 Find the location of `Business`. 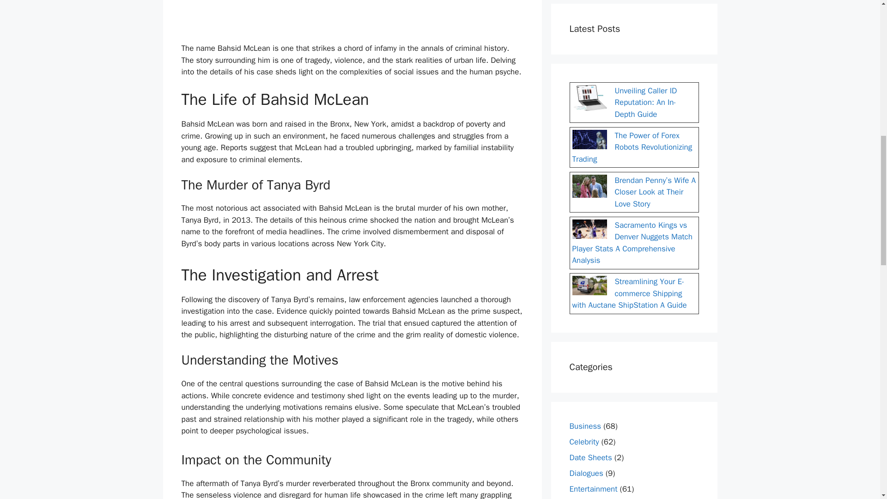

Business is located at coordinates (585, 426).